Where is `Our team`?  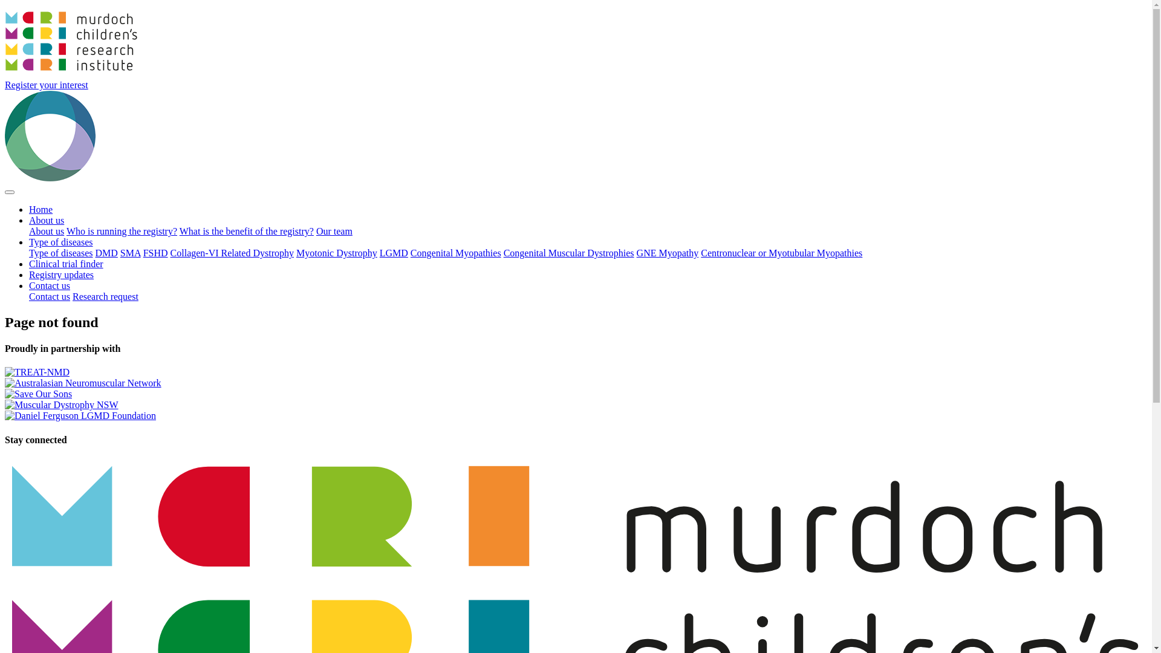
Our team is located at coordinates (334, 231).